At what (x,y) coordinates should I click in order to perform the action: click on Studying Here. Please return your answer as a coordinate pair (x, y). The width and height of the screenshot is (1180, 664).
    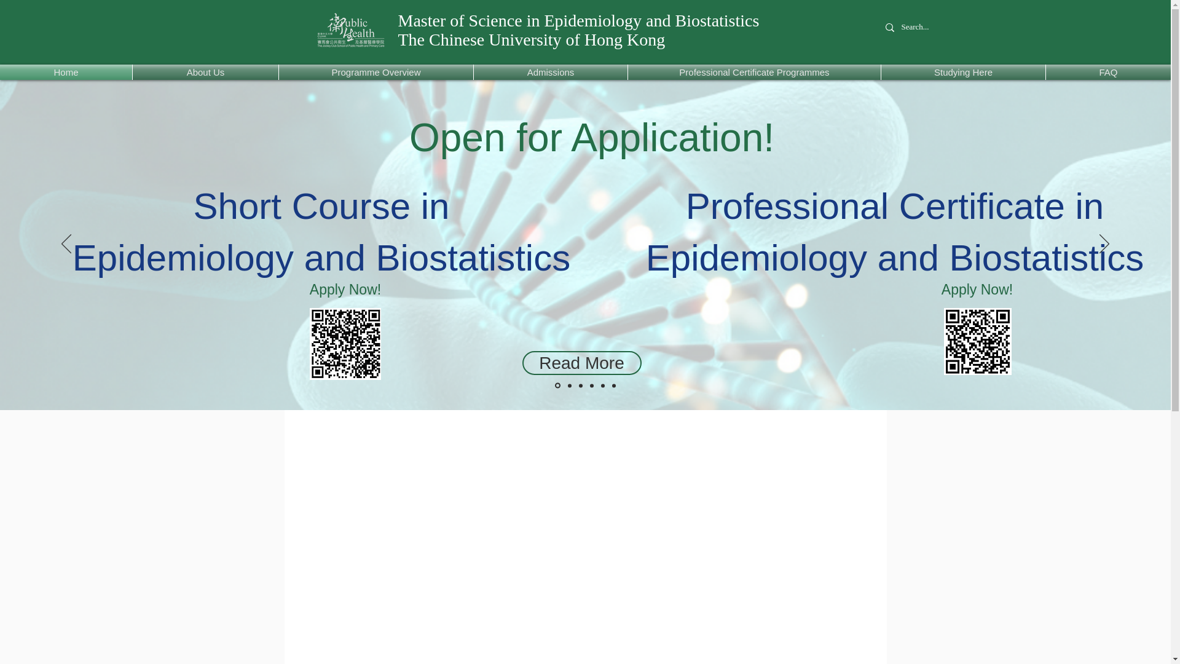
    Looking at the image, I should click on (964, 71).